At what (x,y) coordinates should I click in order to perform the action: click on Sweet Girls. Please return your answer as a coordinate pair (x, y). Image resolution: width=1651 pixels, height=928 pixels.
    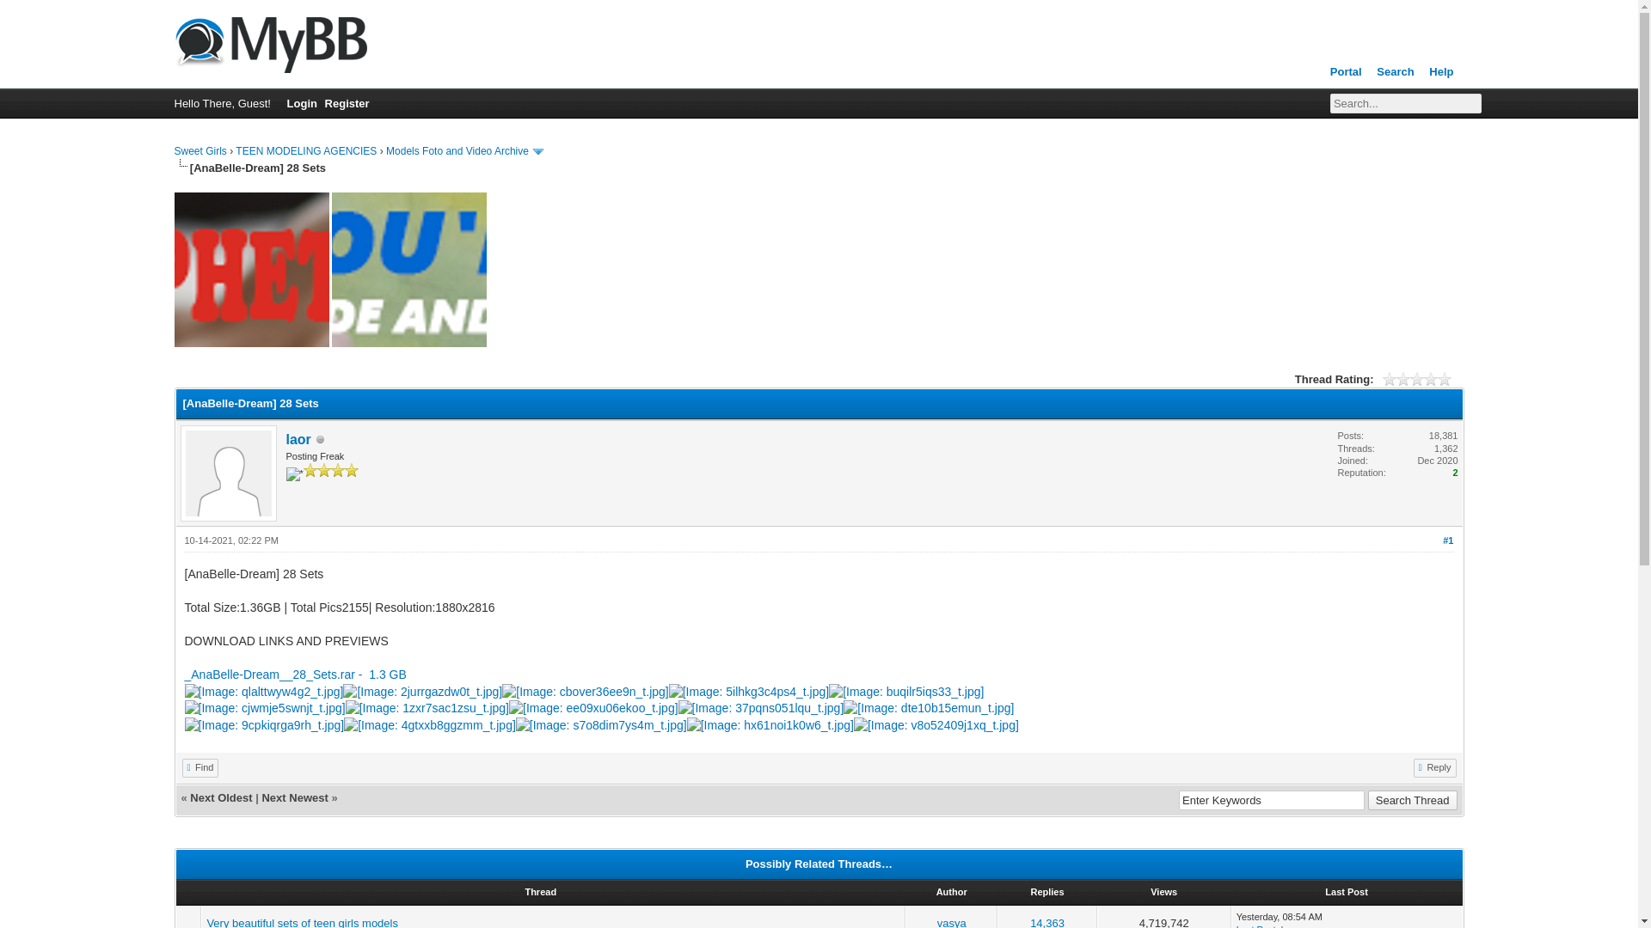
    Looking at the image, I should click on (270, 41).